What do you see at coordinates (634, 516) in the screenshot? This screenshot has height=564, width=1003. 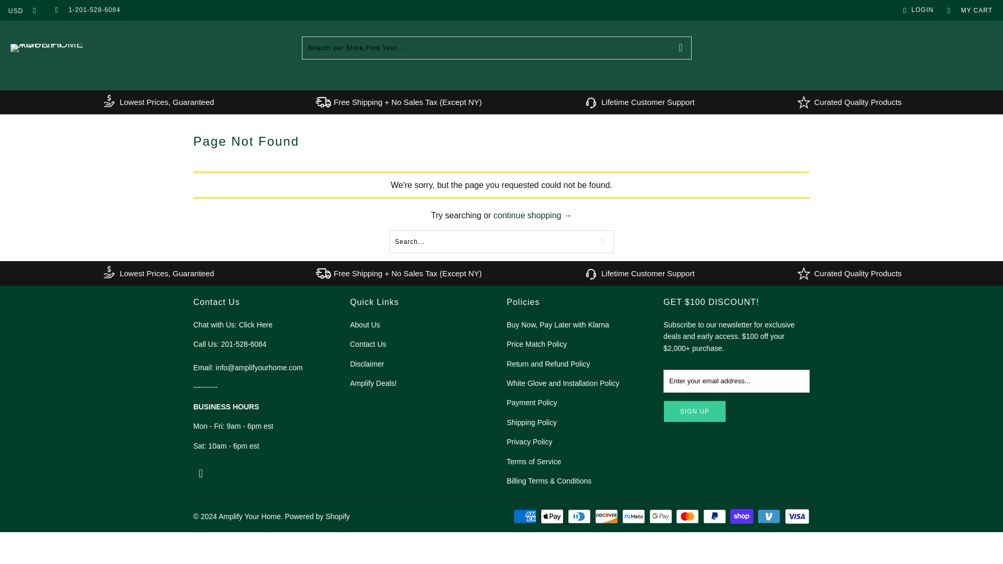 I see `Meta Pay` at bounding box center [634, 516].